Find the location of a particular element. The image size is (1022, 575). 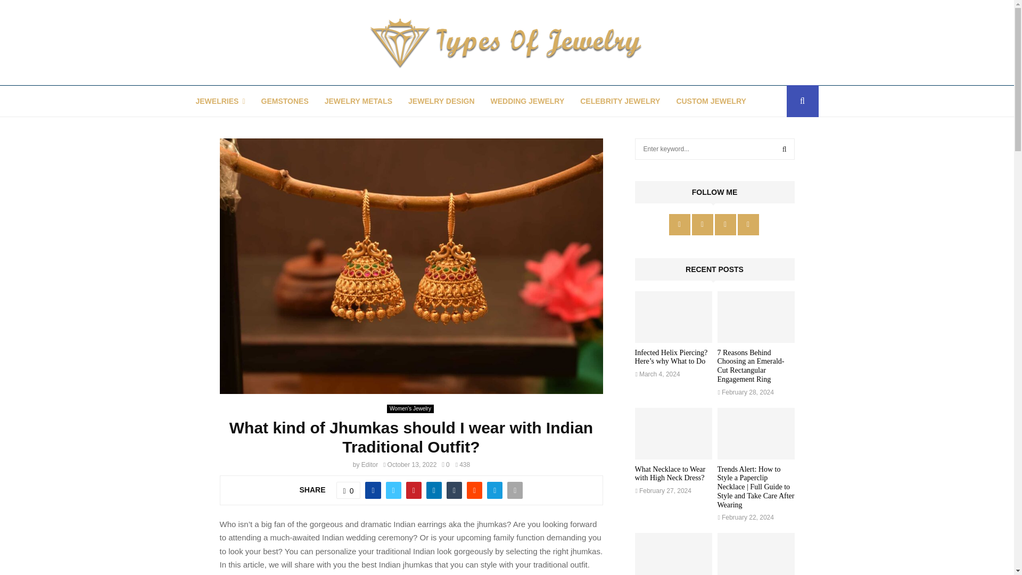

JEWELRY METALS is located at coordinates (359, 101).